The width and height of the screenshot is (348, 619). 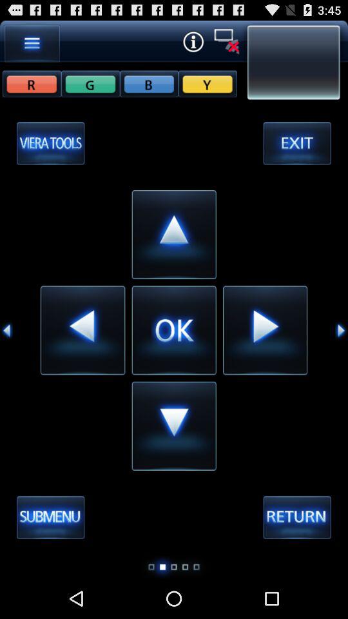 I want to click on go to submenu, so click(x=50, y=517).